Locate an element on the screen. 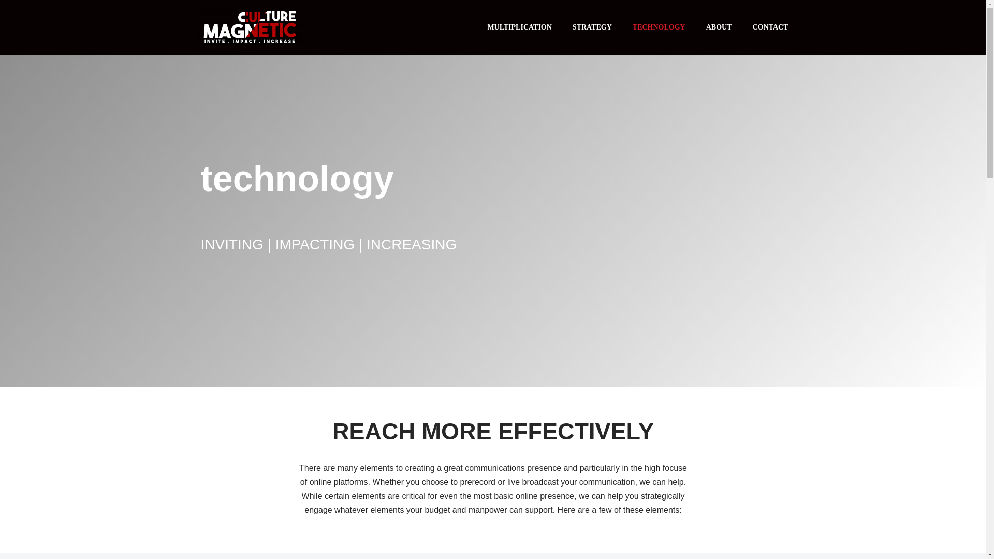  TECHNOLOGY is located at coordinates (659, 27).